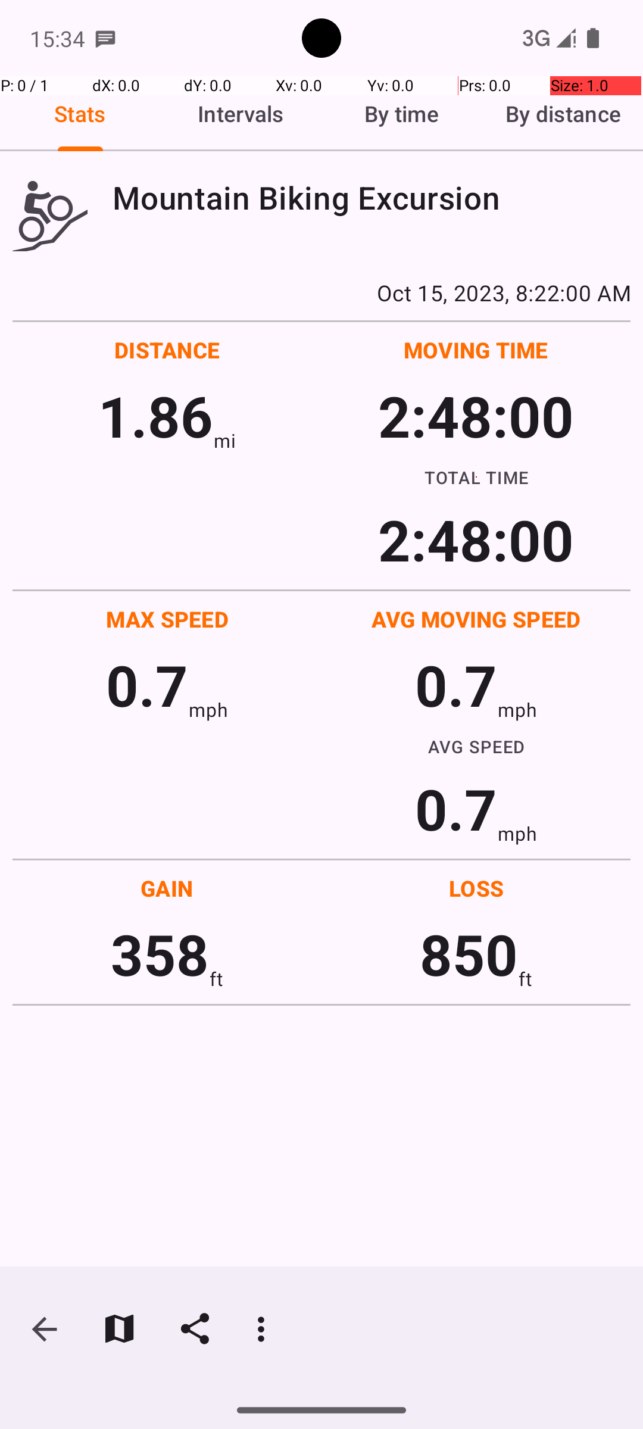 Image resolution: width=643 pixels, height=1429 pixels. Describe the element at coordinates (476, 747) in the screenshot. I see `AVG SPEED` at that location.